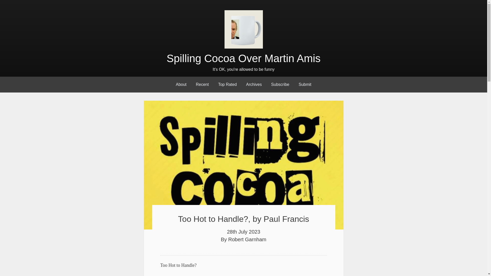 The width and height of the screenshot is (491, 276). What do you see at coordinates (243, 58) in the screenshot?
I see `Spilling Cocoa Over Martin Amis` at bounding box center [243, 58].